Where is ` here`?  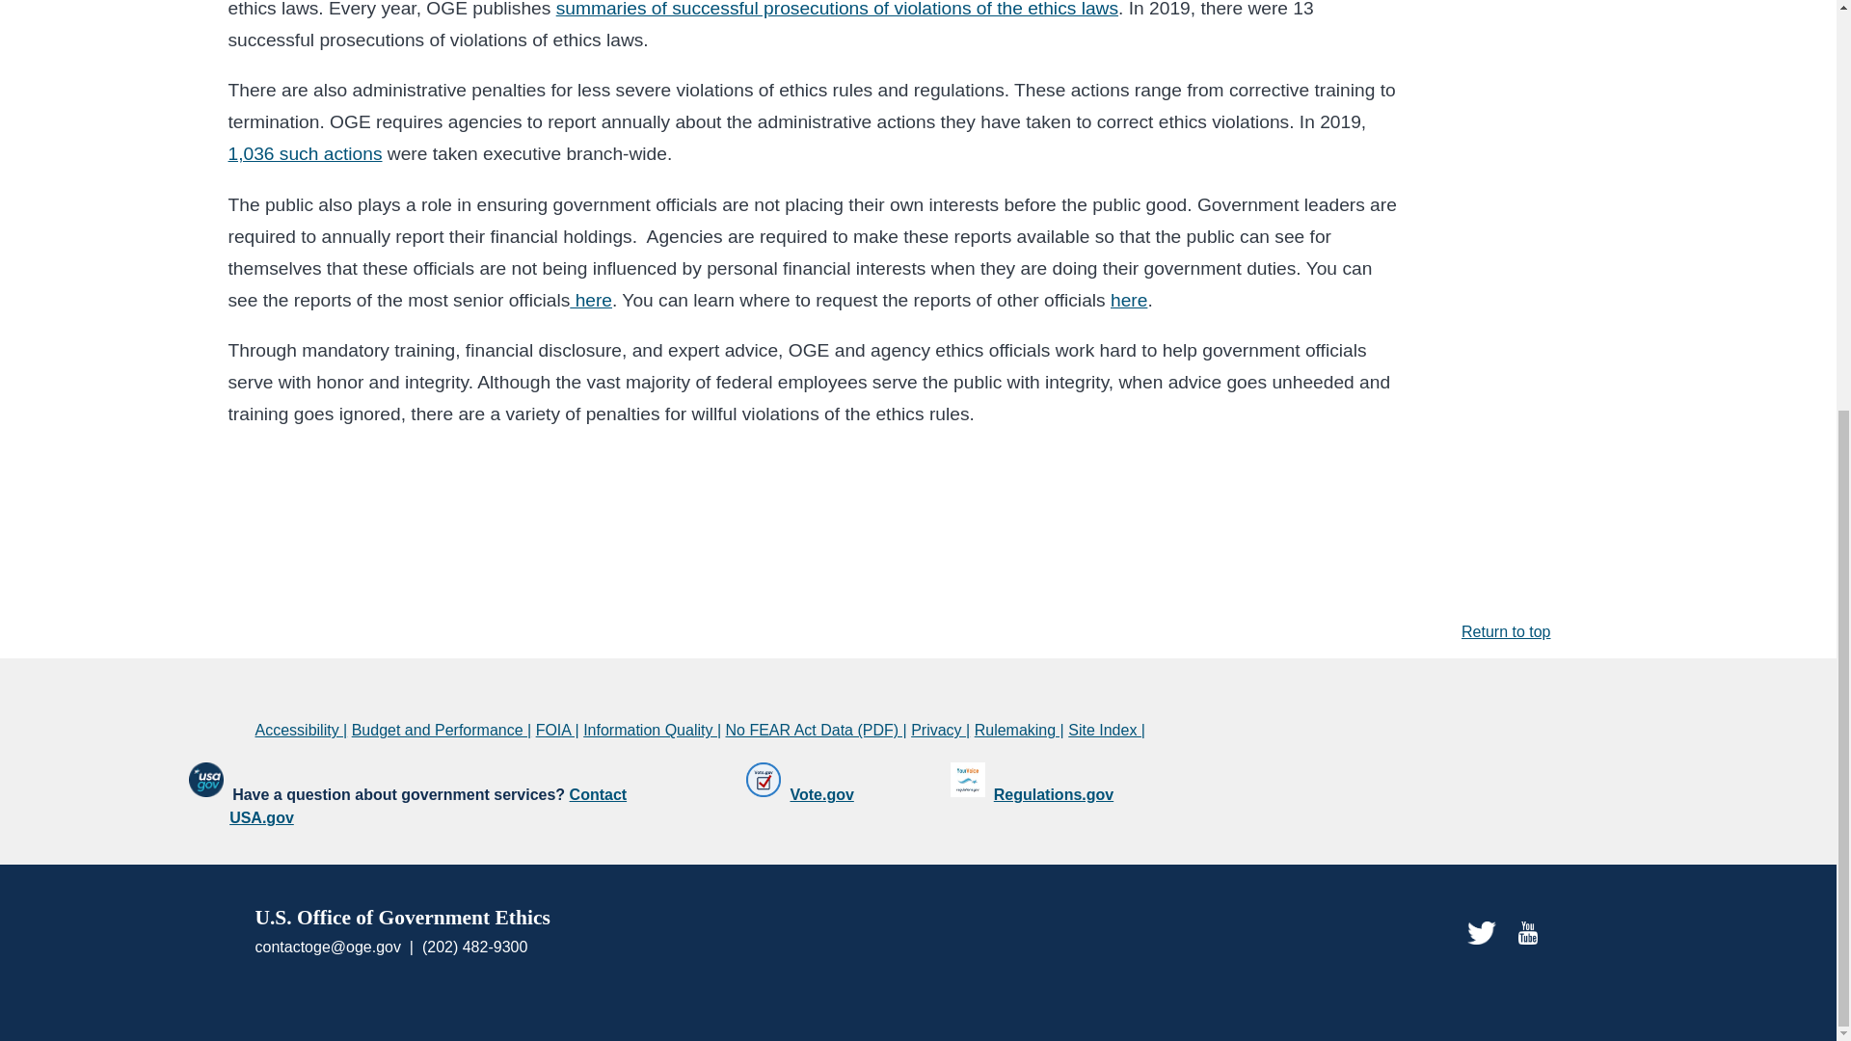  here is located at coordinates (591, 300).